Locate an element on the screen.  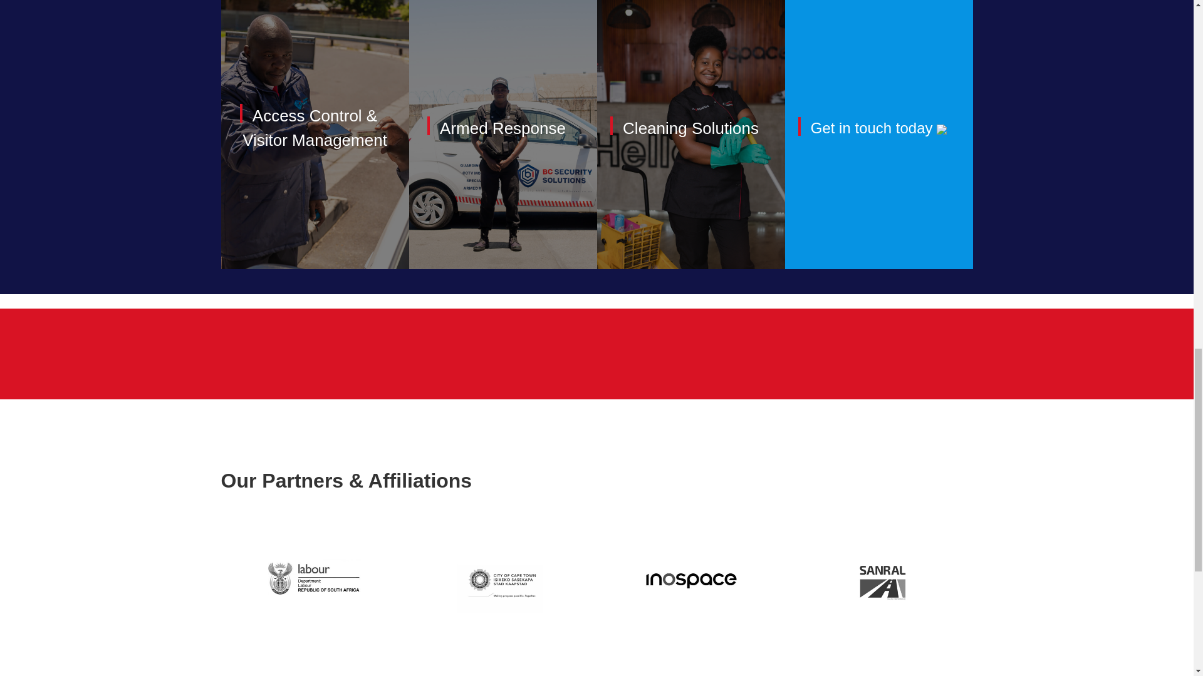
Get in touch today is located at coordinates (878, 128).